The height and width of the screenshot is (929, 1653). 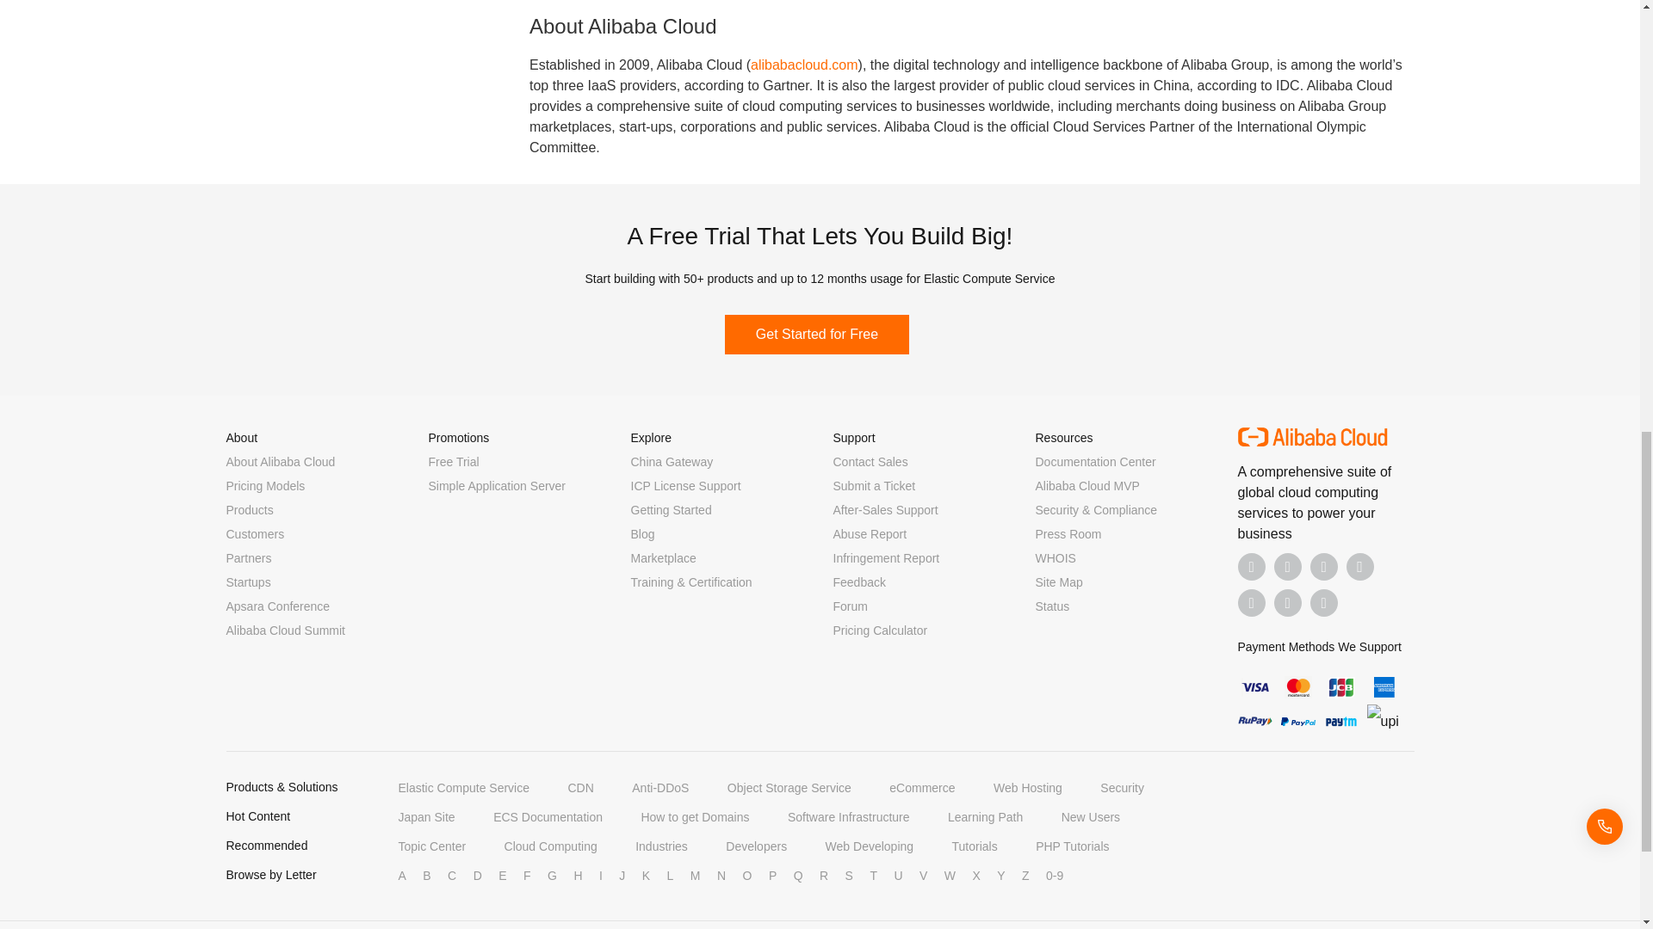 I want to click on Twitter, so click(x=1324, y=566).